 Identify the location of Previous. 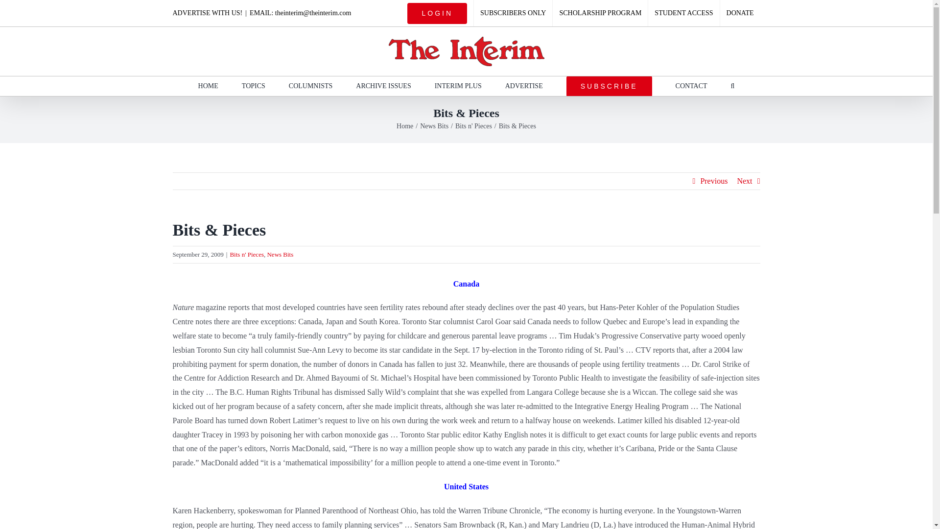
(714, 181).